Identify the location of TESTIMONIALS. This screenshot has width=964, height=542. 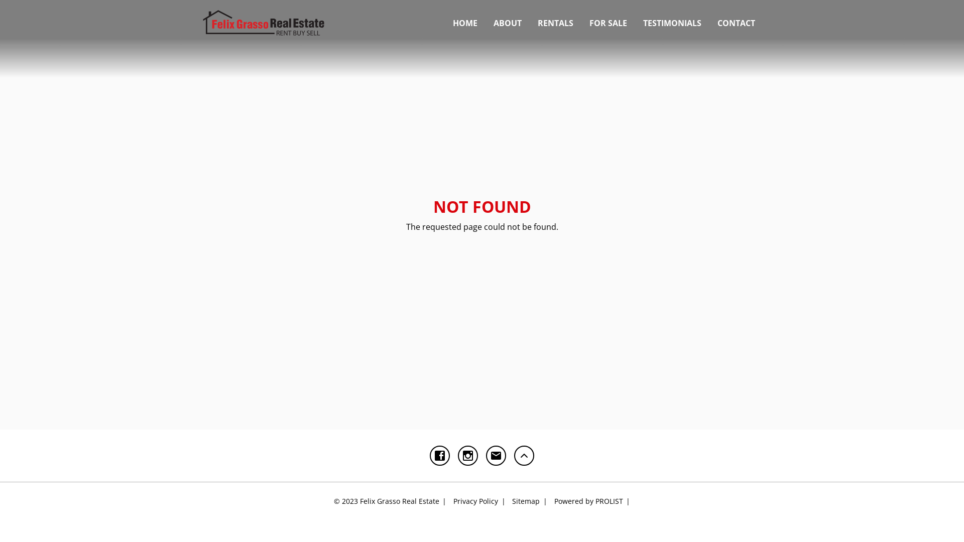
(672, 23).